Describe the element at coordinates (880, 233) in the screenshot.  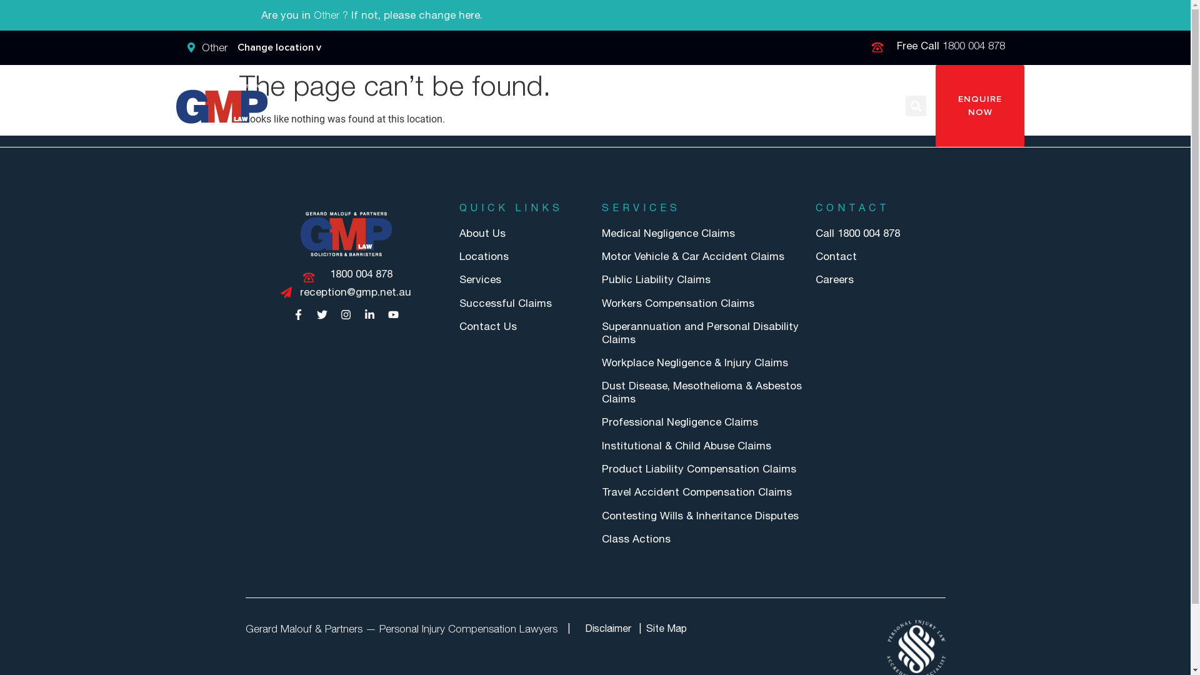
I see `Call 1800 004 878` at that location.